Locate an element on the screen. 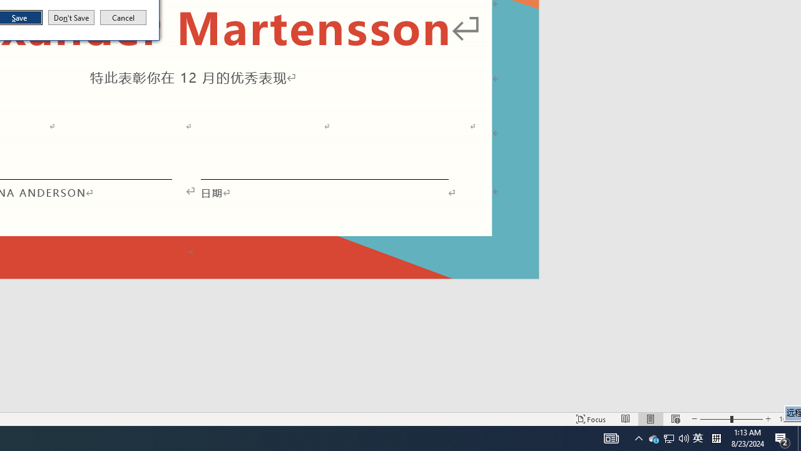  Zoom In is located at coordinates (768, 418).